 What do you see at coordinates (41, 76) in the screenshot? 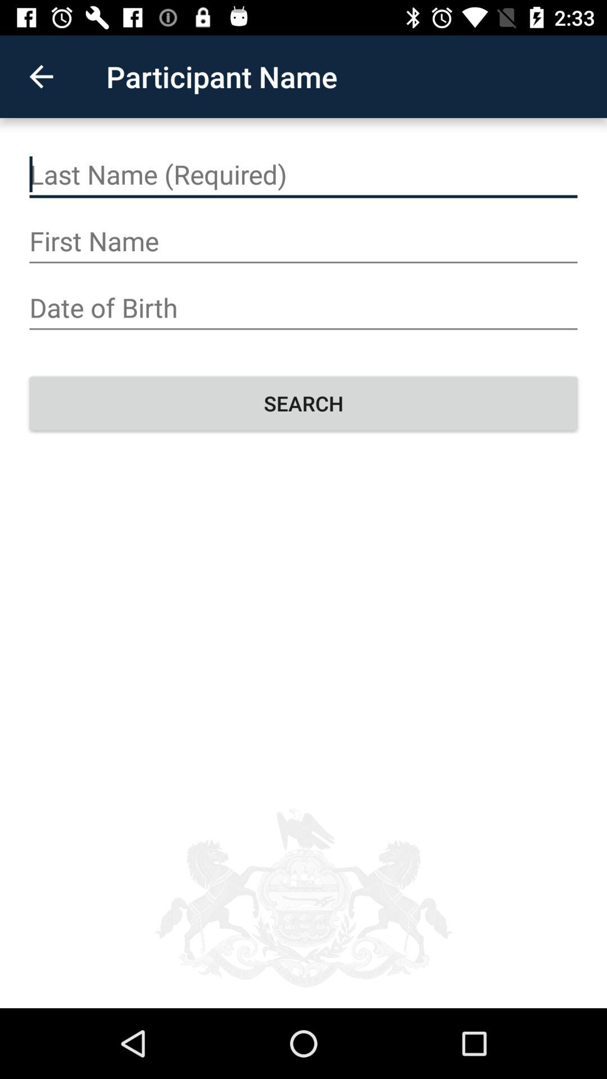
I see `choose the icon at the top left corner` at bounding box center [41, 76].